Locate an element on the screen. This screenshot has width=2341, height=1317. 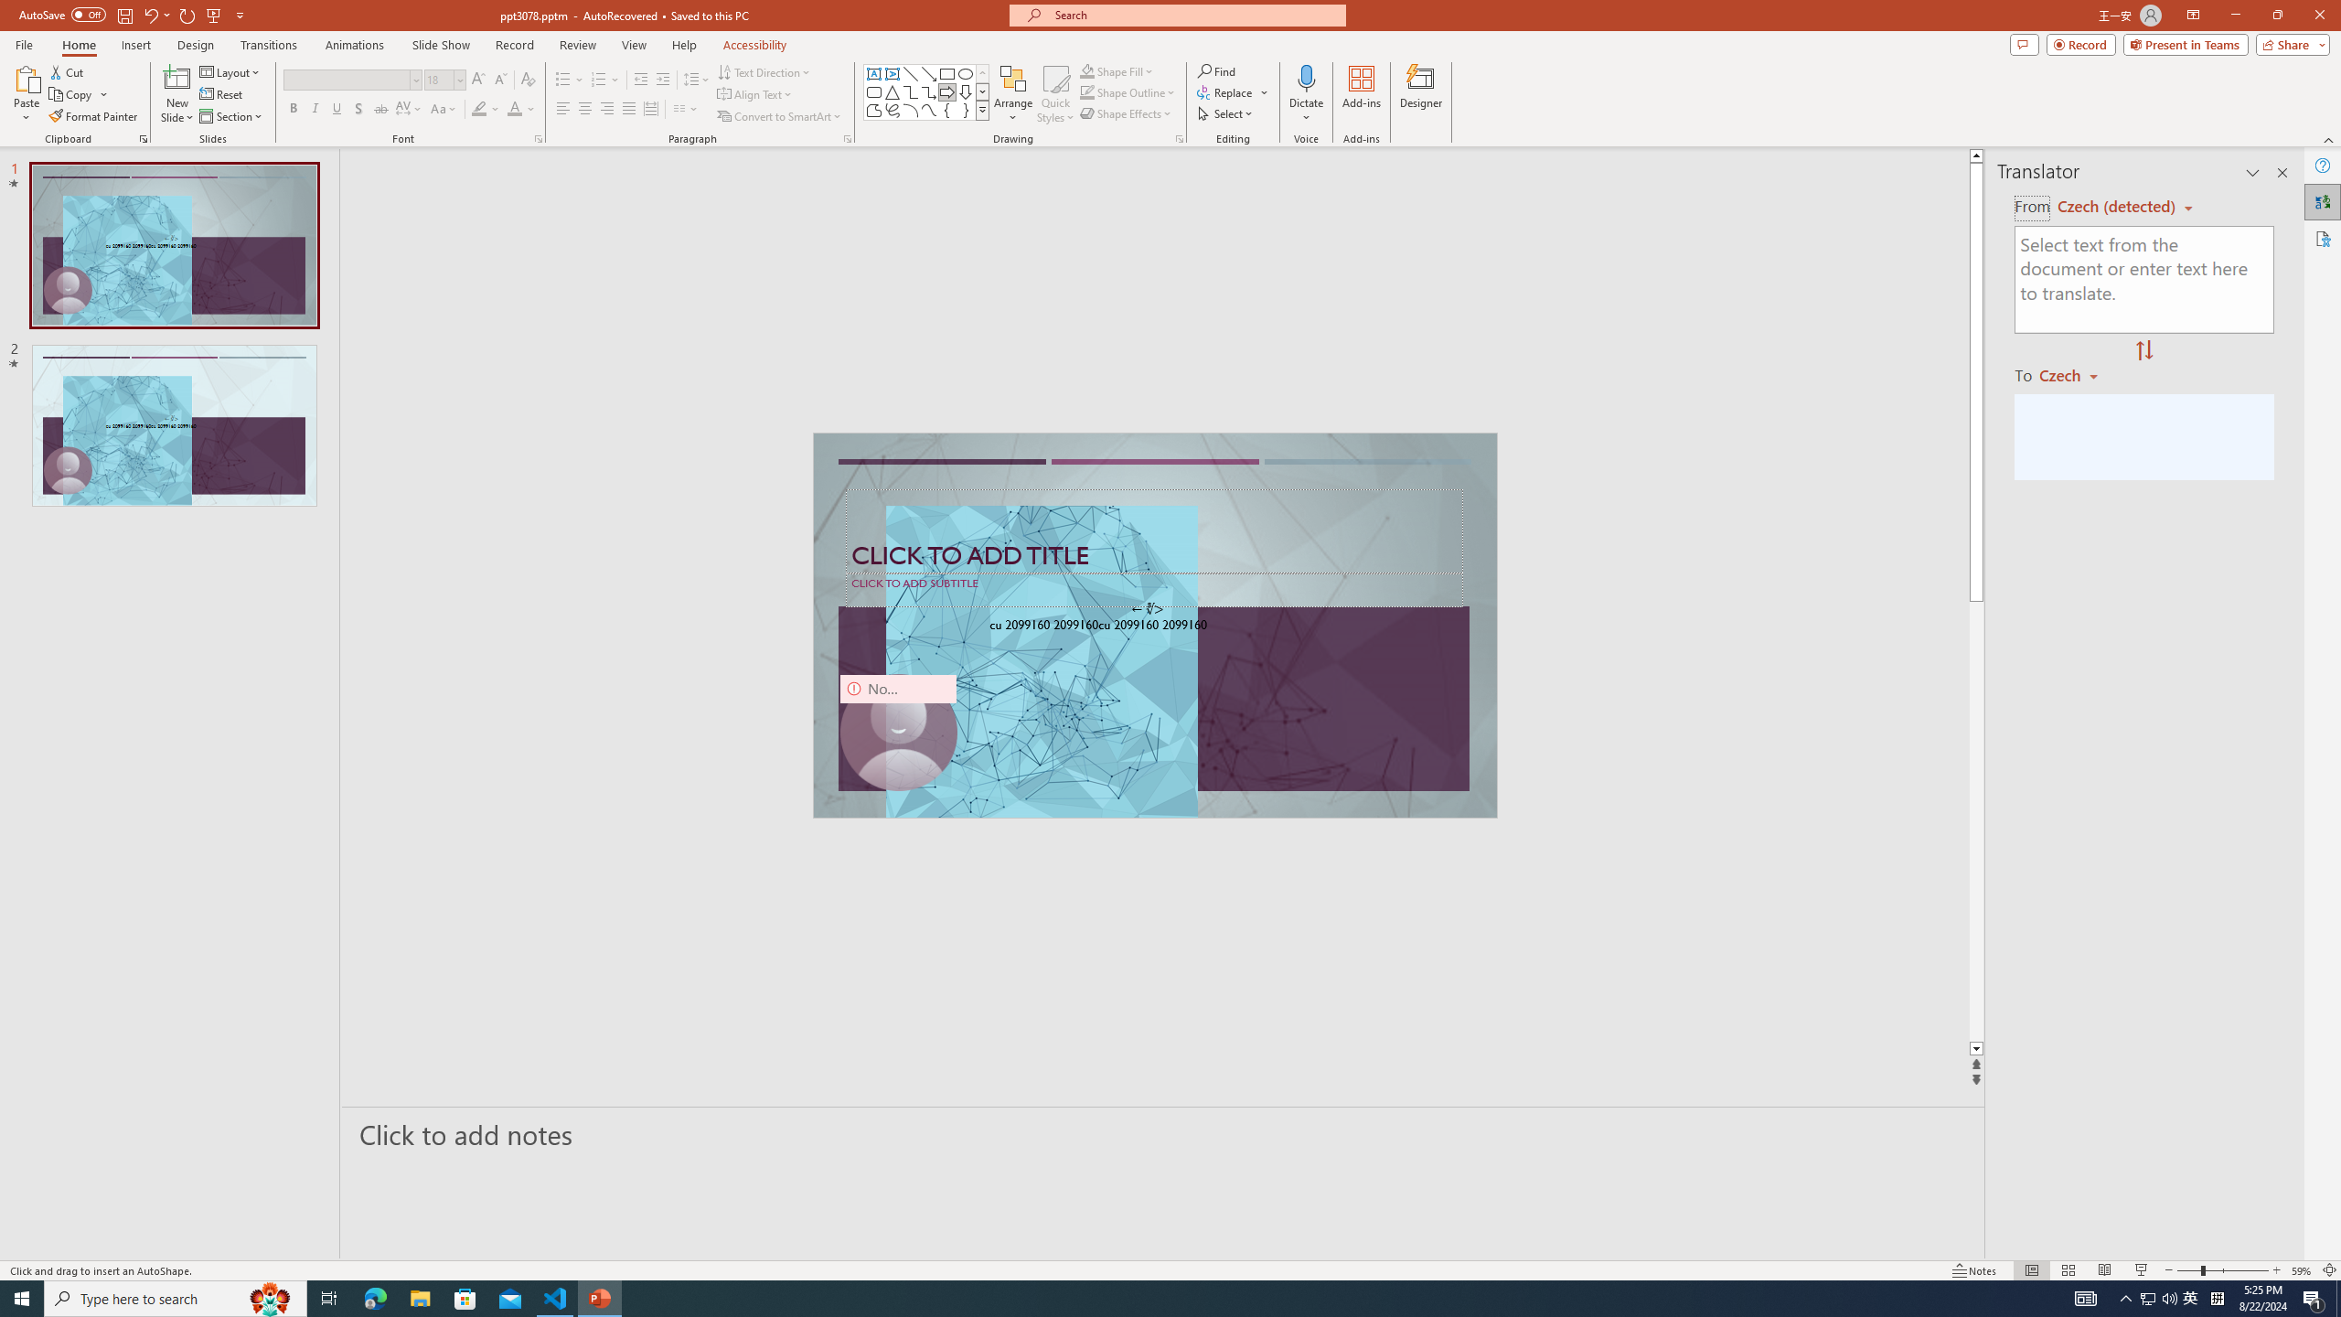
copilot-notconnected, Copilot error (click for details) is located at coordinates (1610, 1233).